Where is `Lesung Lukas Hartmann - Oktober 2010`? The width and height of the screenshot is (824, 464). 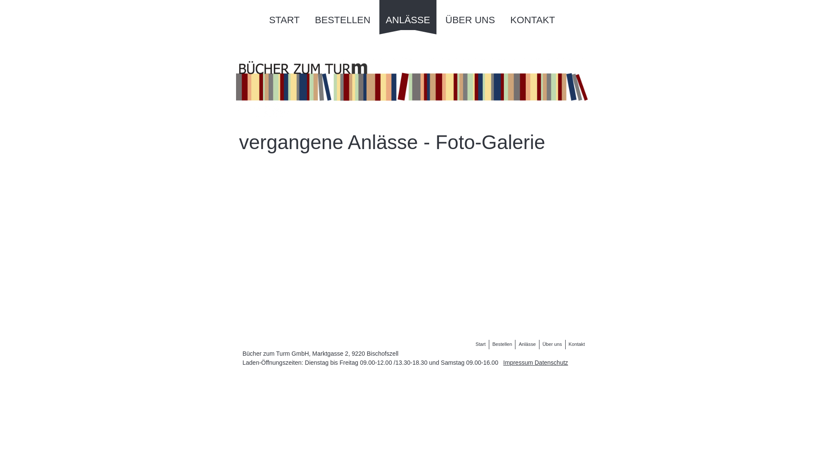
Lesung Lukas Hartmann - Oktober 2010 is located at coordinates (551, 295).